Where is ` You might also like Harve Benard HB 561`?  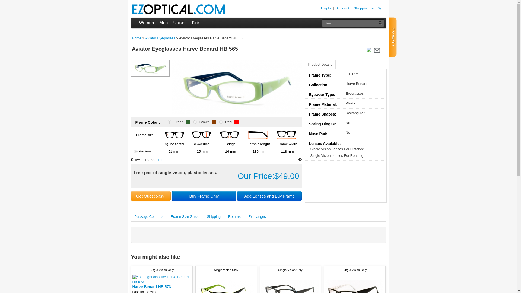  You might also like Harve Benard HB 561 is located at coordinates (225, 284).